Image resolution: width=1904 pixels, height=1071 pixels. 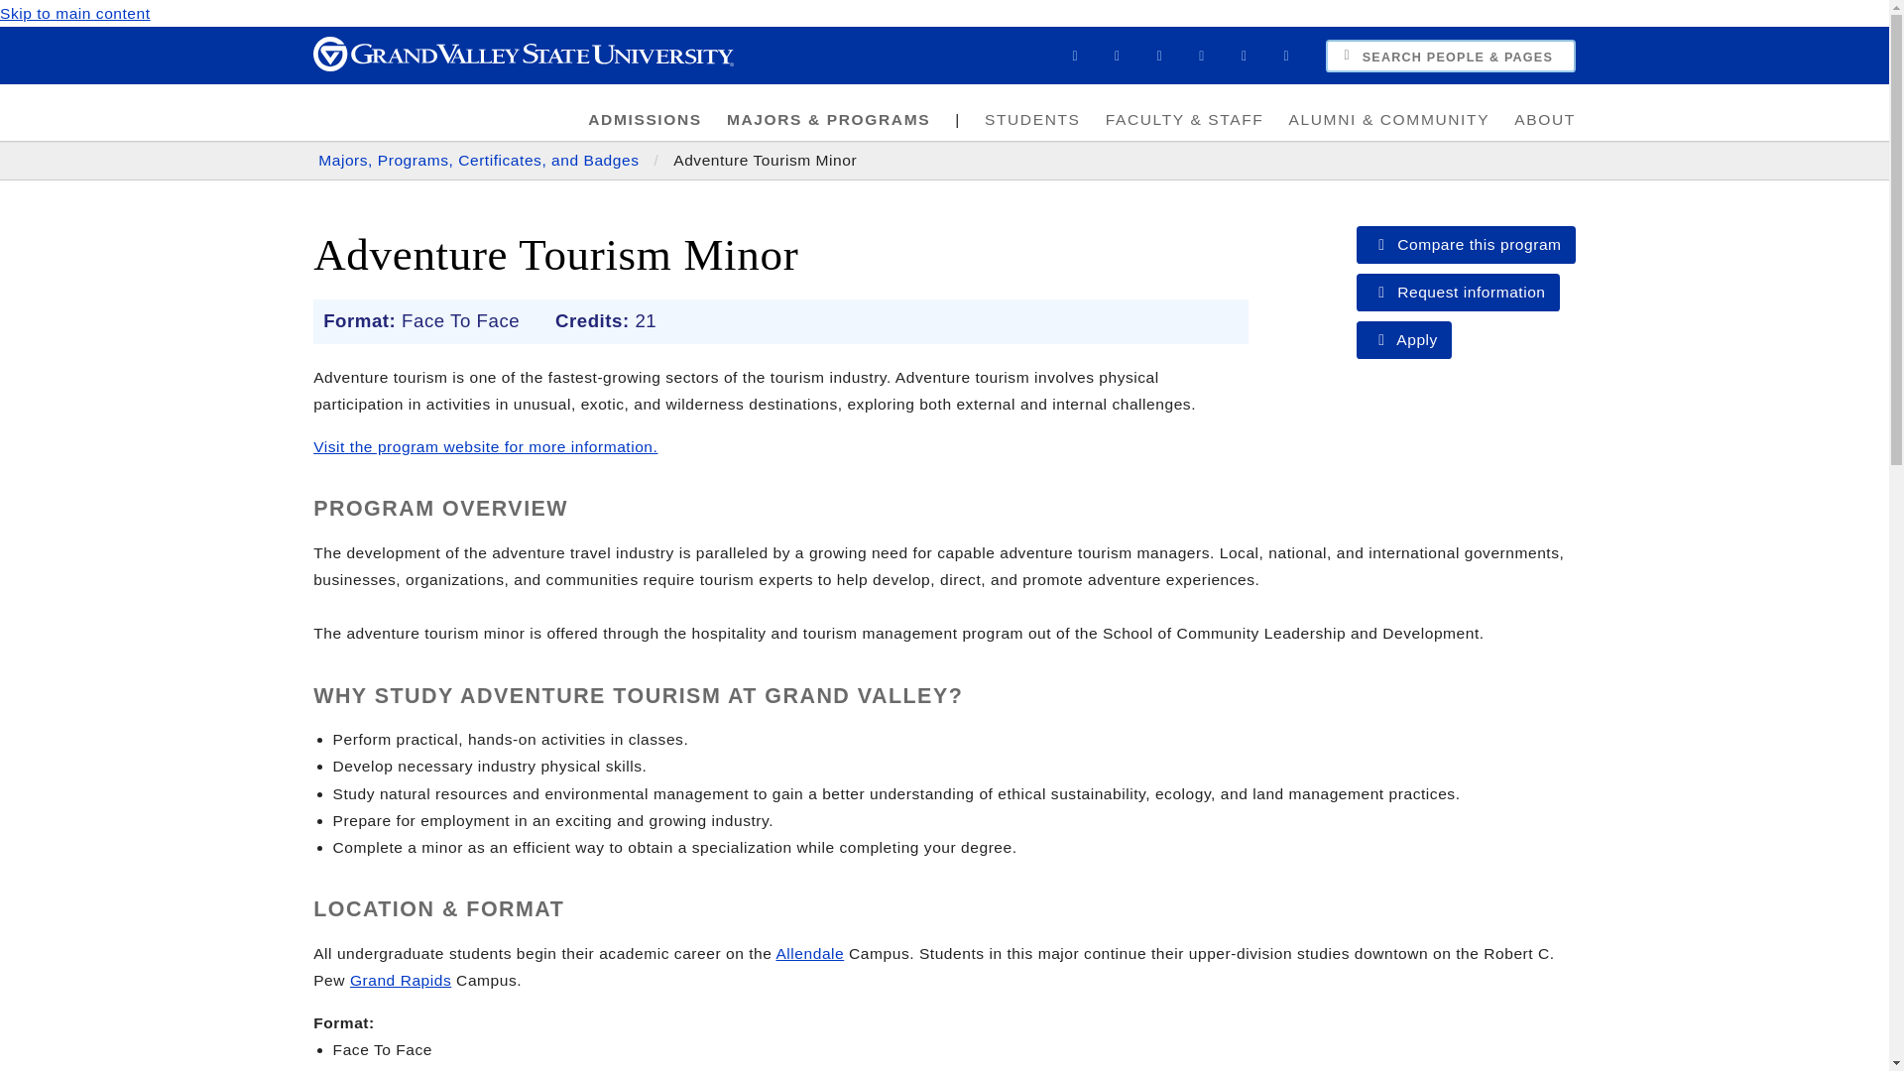 What do you see at coordinates (1201, 56) in the screenshot?
I see `Navigate360` at bounding box center [1201, 56].